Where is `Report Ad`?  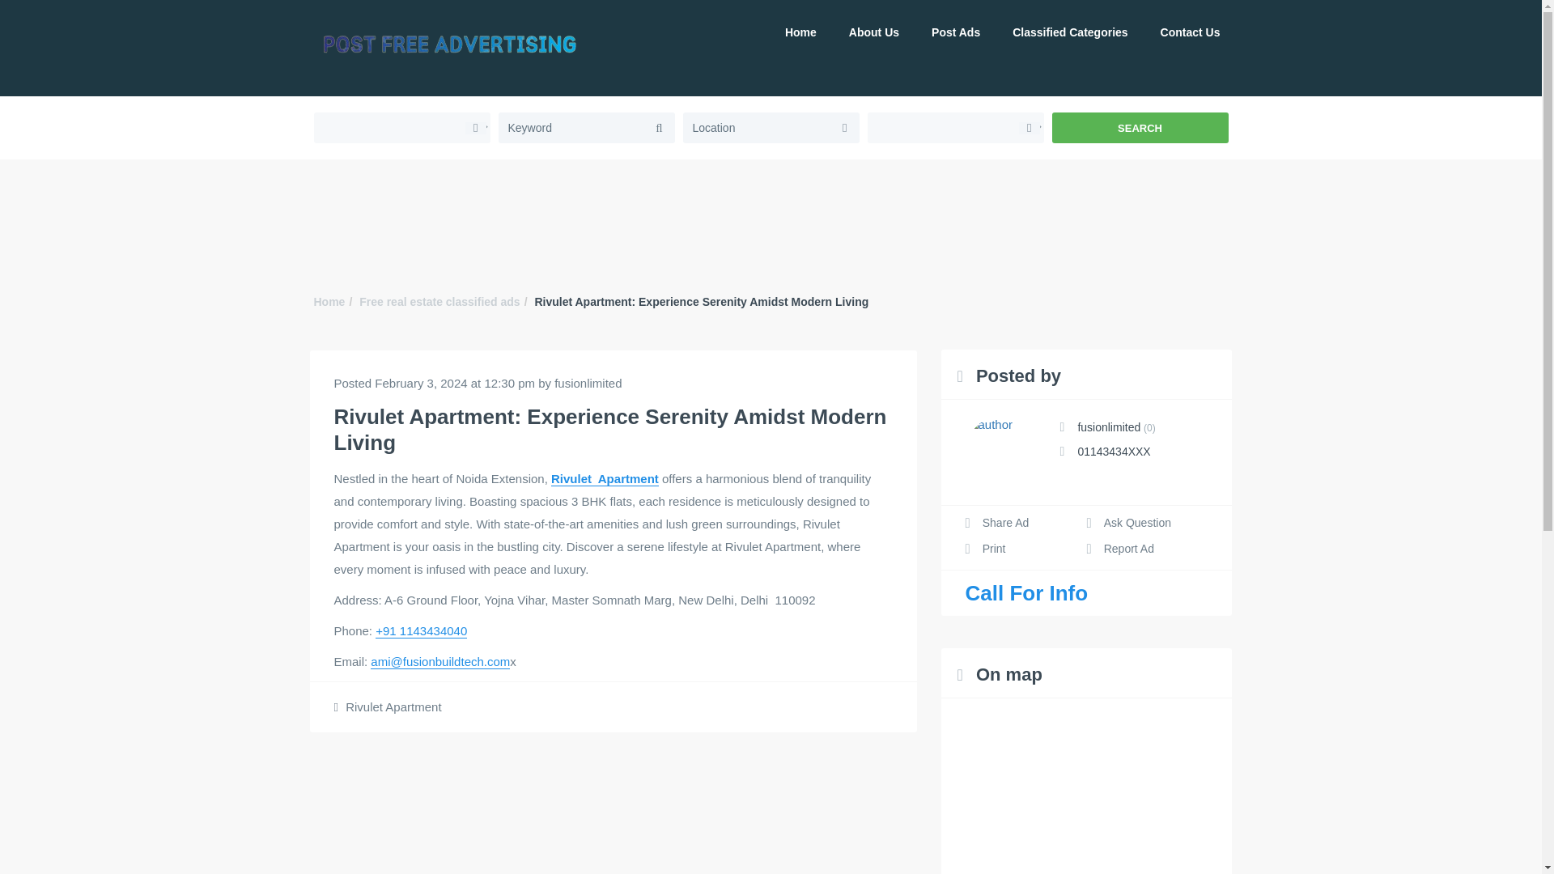 Report Ad is located at coordinates (1119, 548).